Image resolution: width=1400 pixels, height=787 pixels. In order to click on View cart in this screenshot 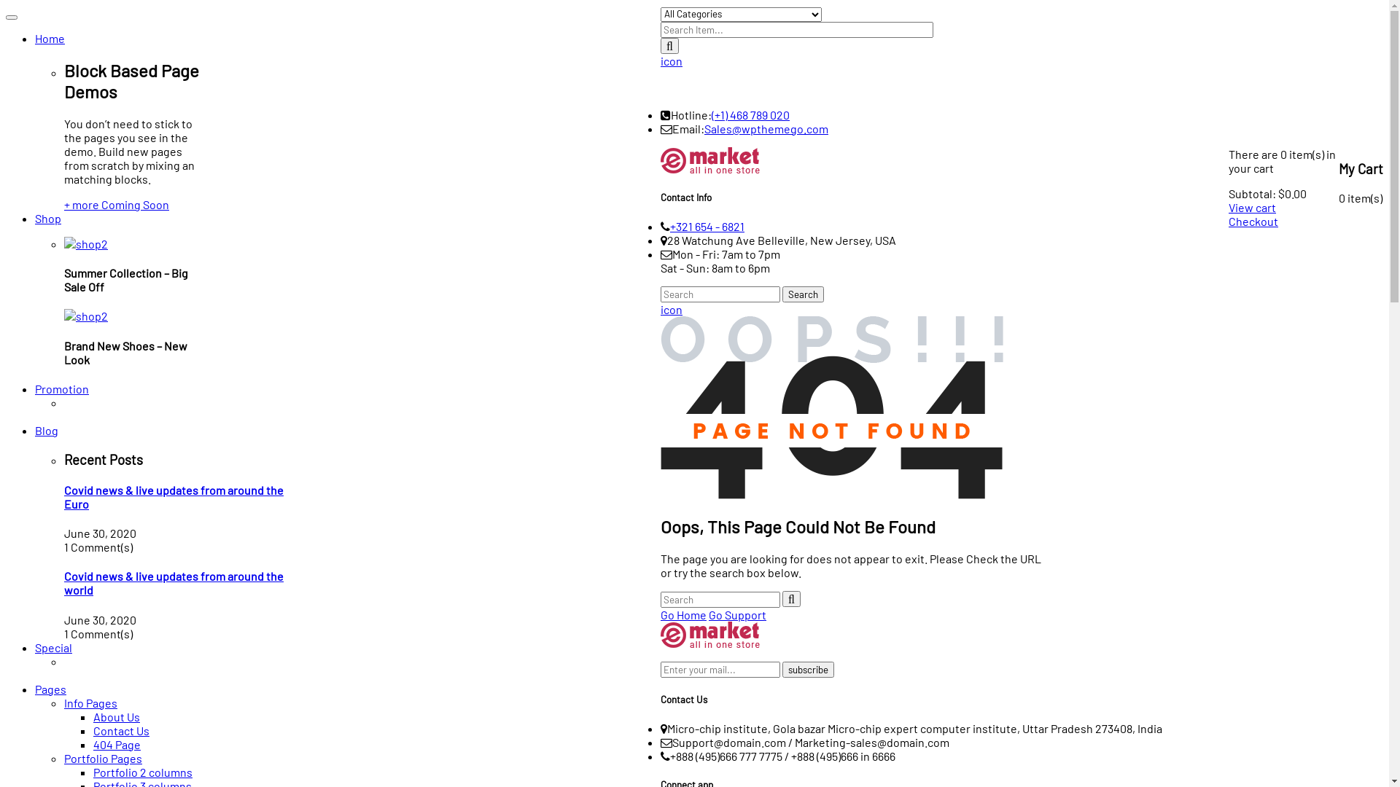, I will do `click(1253, 207)`.